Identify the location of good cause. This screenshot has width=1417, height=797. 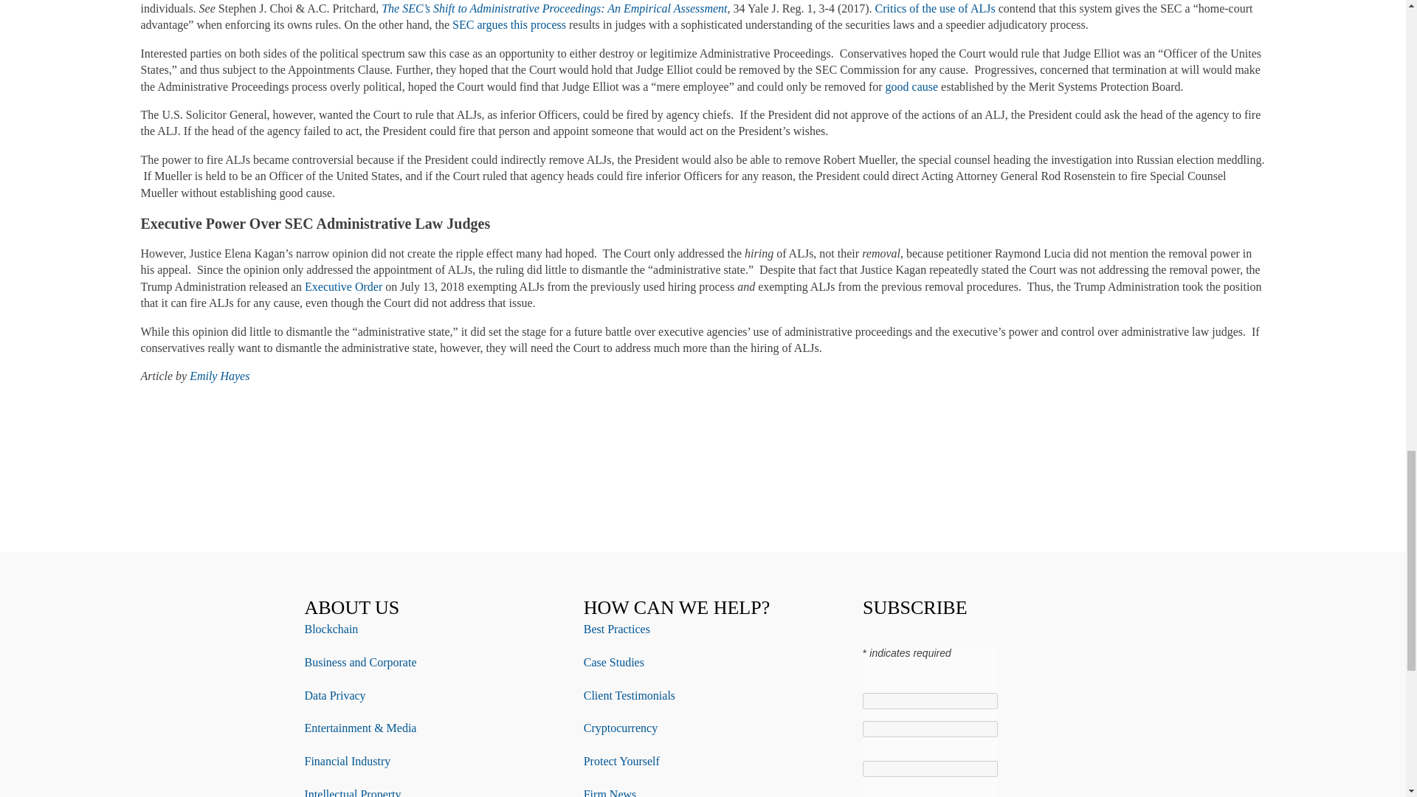
(912, 87).